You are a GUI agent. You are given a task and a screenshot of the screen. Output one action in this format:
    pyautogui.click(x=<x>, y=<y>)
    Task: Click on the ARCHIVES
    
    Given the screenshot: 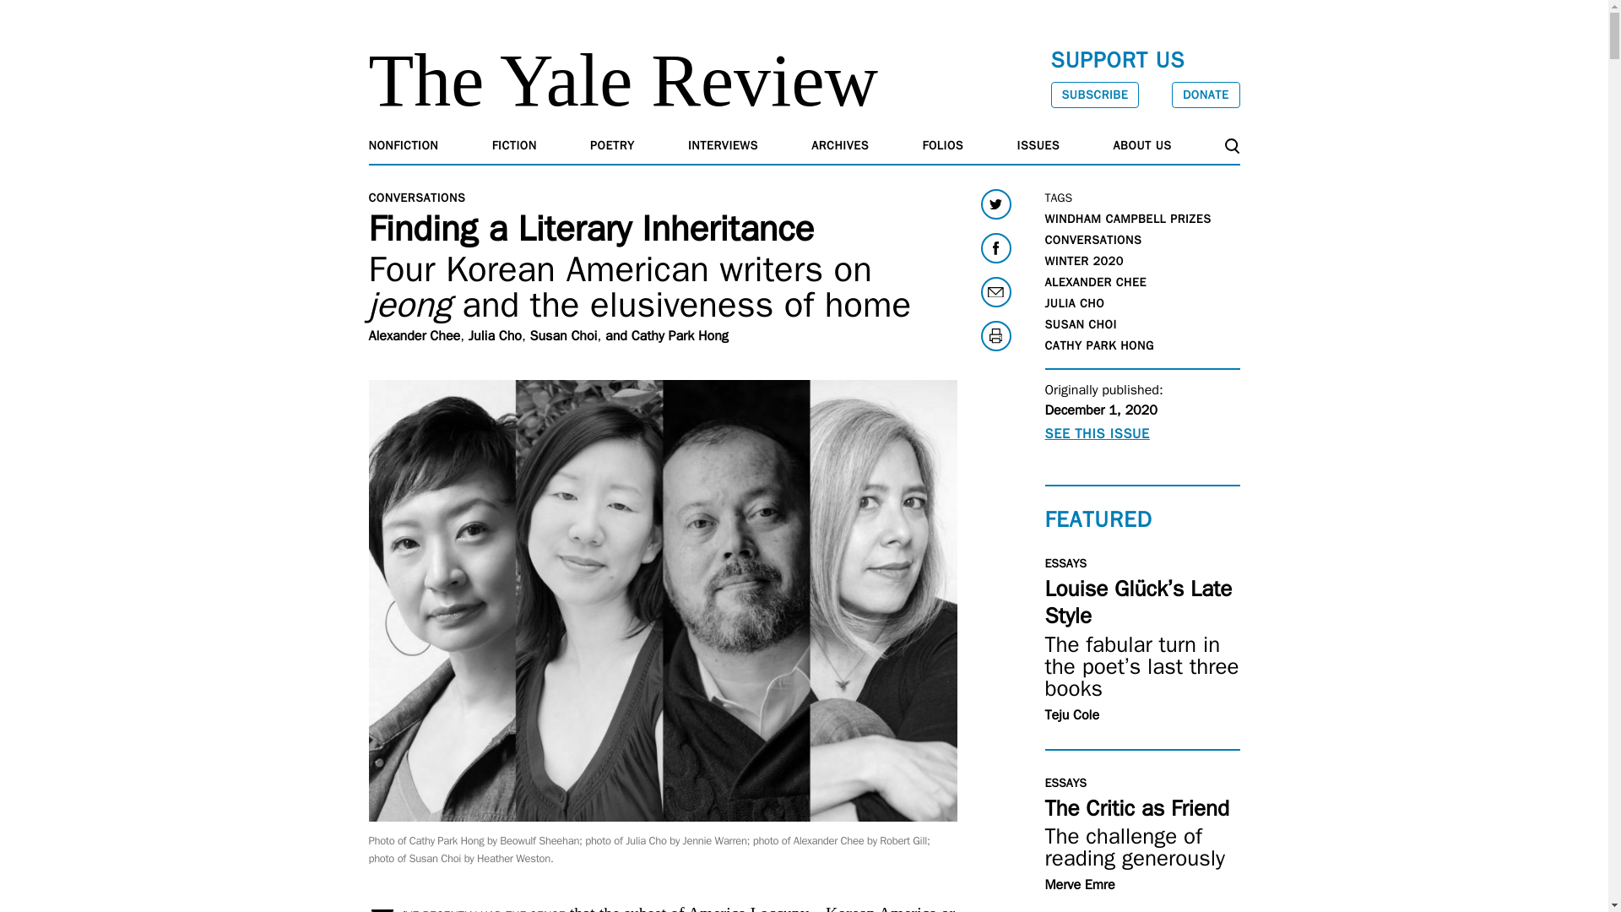 What is the action you would take?
    pyautogui.click(x=840, y=145)
    